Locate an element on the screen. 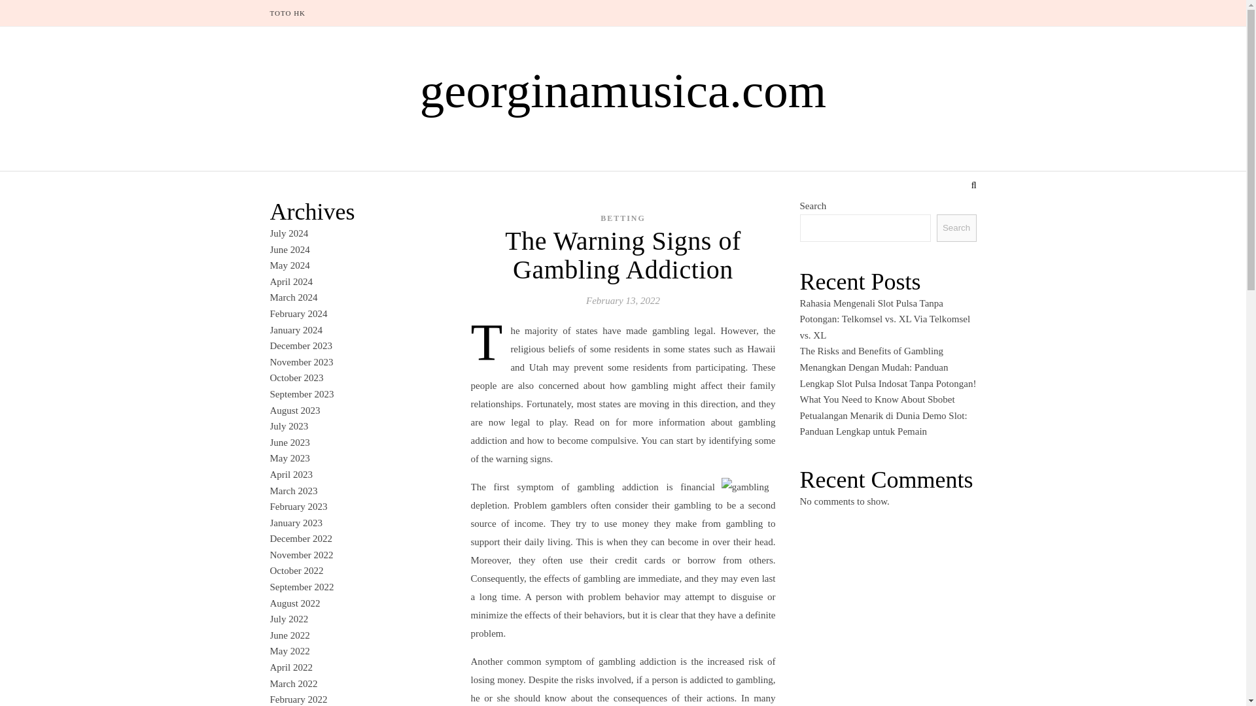  May 2024 is located at coordinates (289, 265).